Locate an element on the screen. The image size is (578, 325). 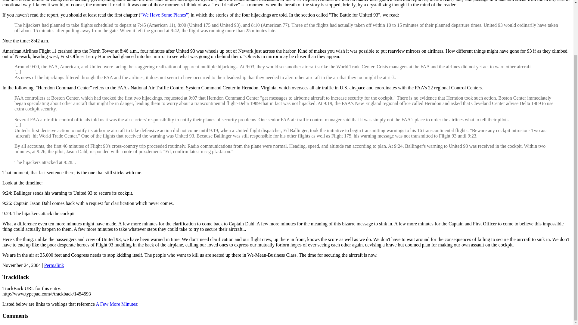
A Few More Minutes is located at coordinates (116, 304).